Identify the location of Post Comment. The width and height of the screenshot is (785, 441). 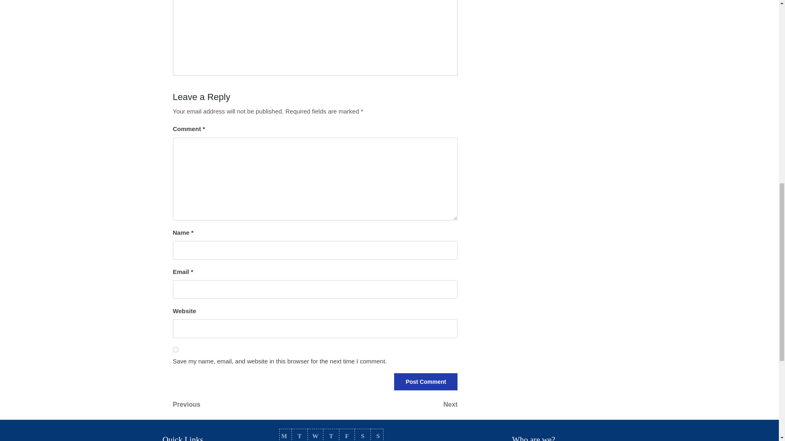
(331, 435).